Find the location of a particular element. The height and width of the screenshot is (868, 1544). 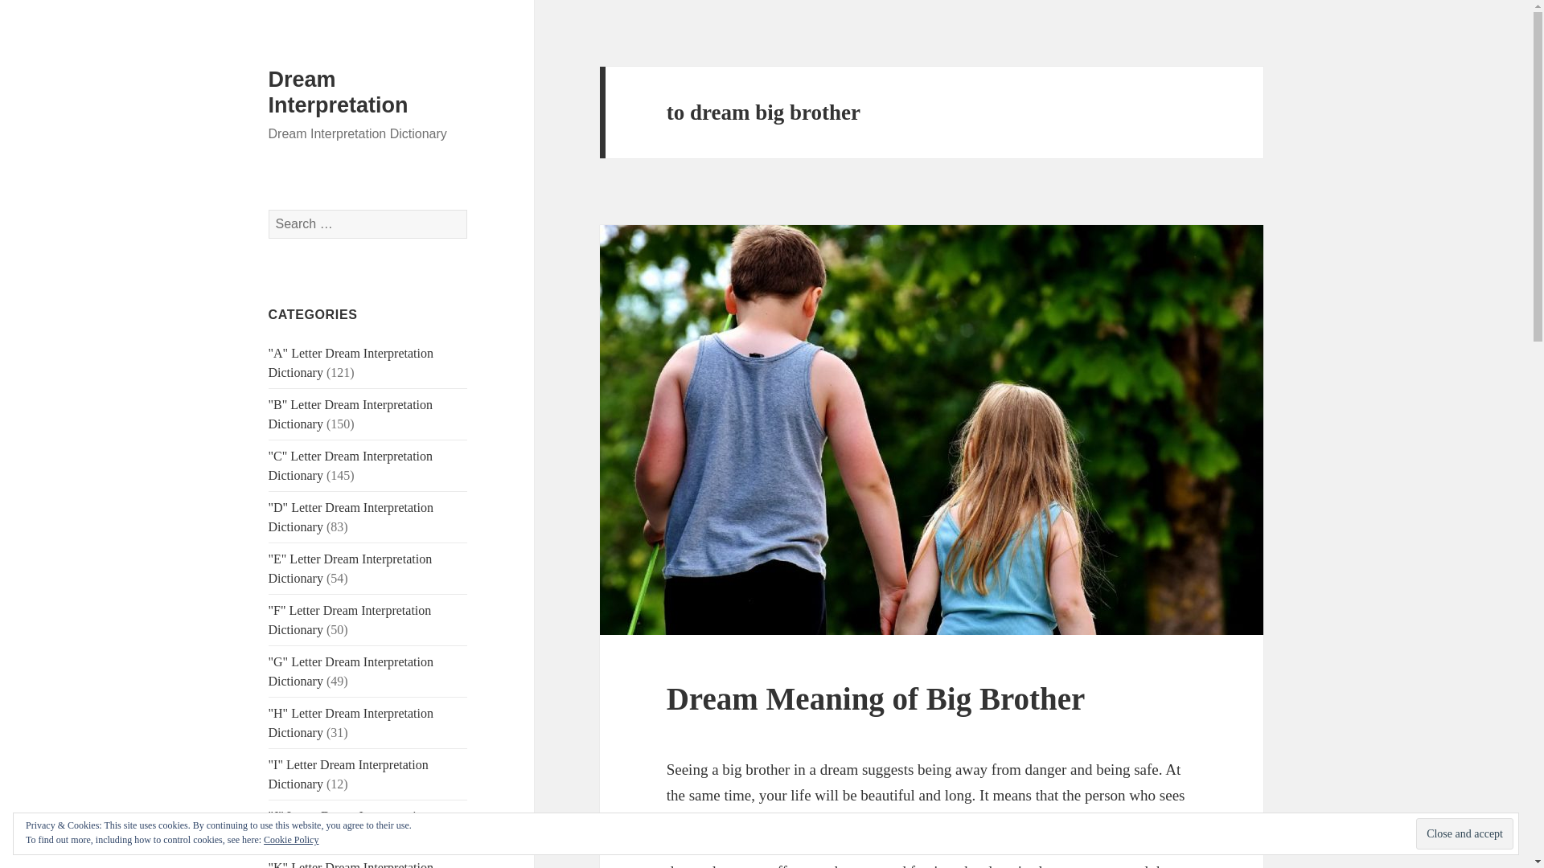

Cookie Policy is located at coordinates (291, 839).